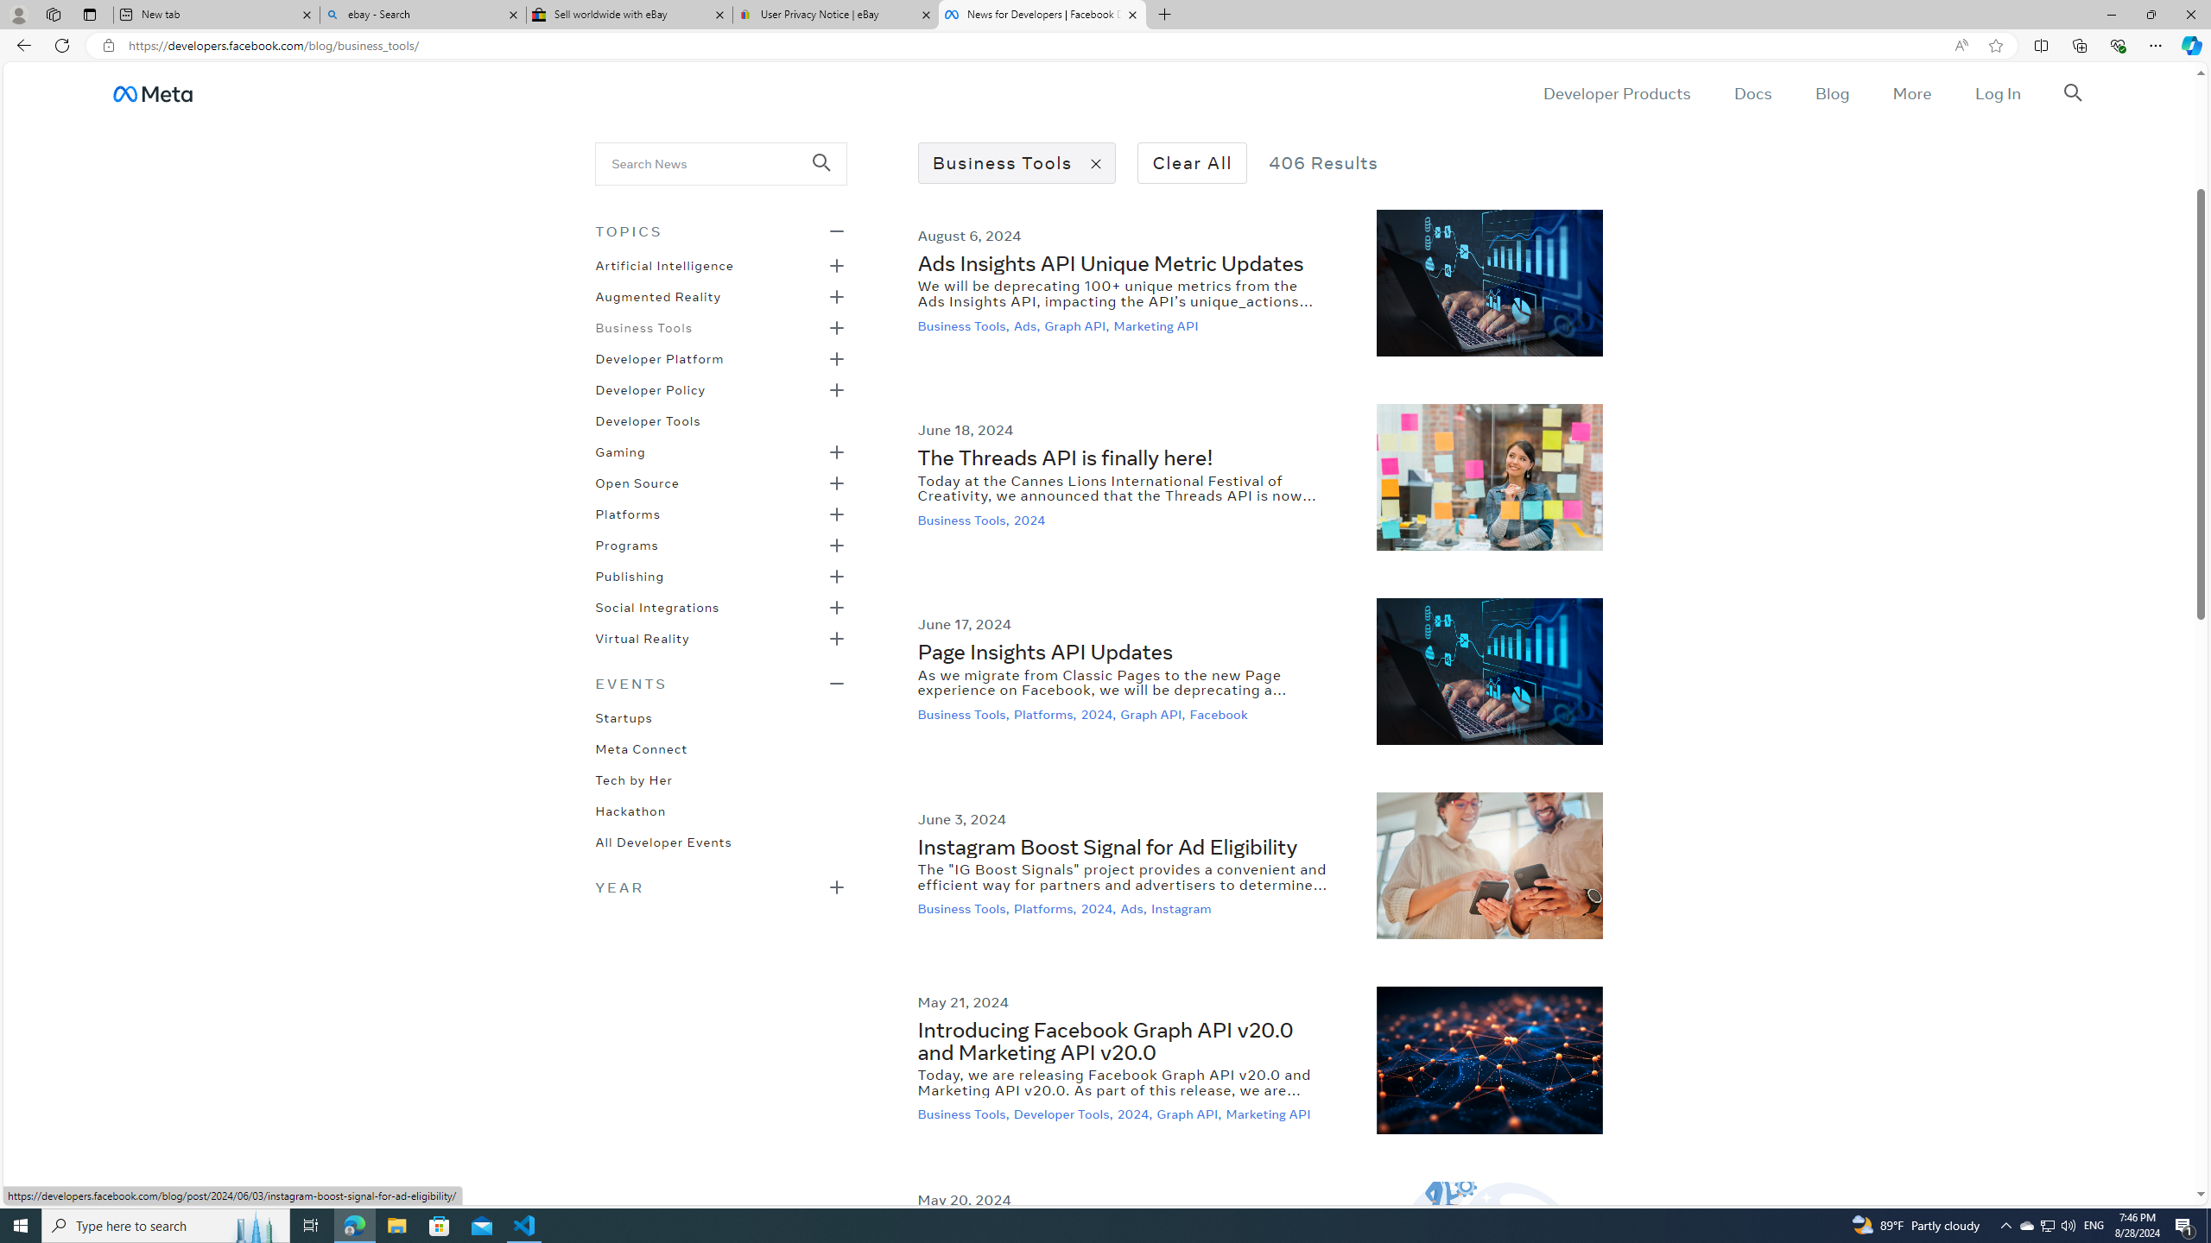 This screenshot has width=2211, height=1243. What do you see at coordinates (1136, 1114) in the screenshot?
I see `2024,` at bounding box center [1136, 1114].